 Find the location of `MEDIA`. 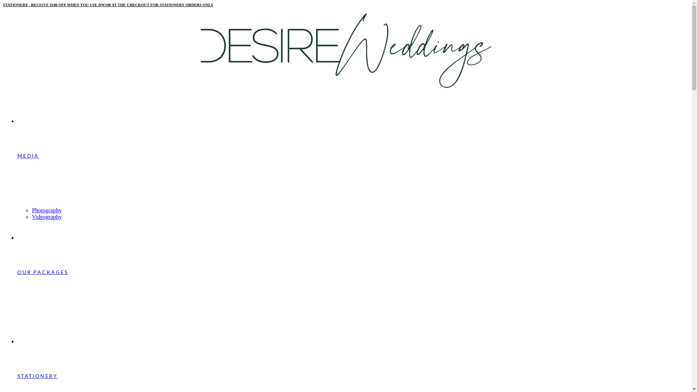

MEDIA is located at coordinates (353, 176).